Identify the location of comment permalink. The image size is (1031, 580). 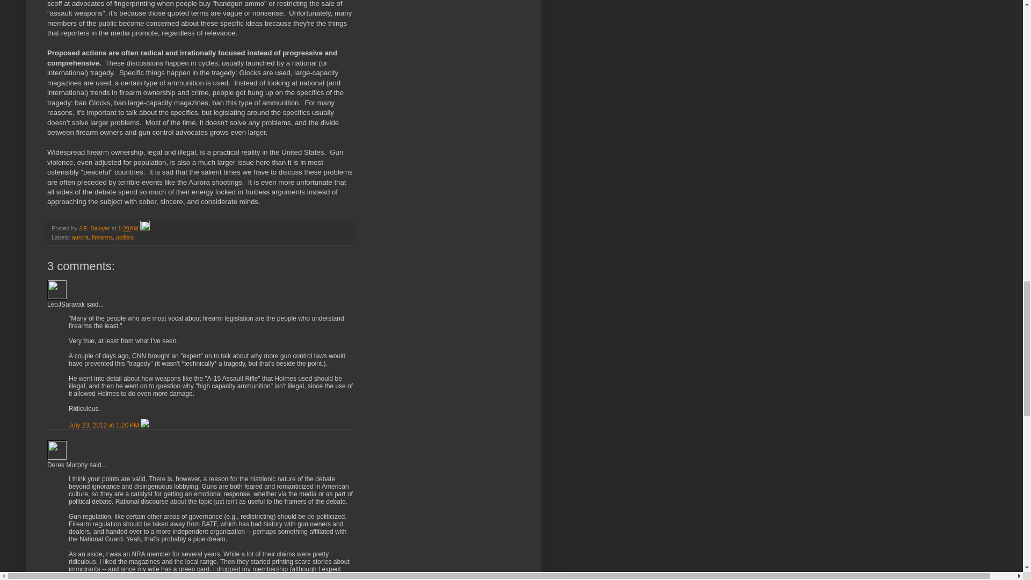
(104, 425).